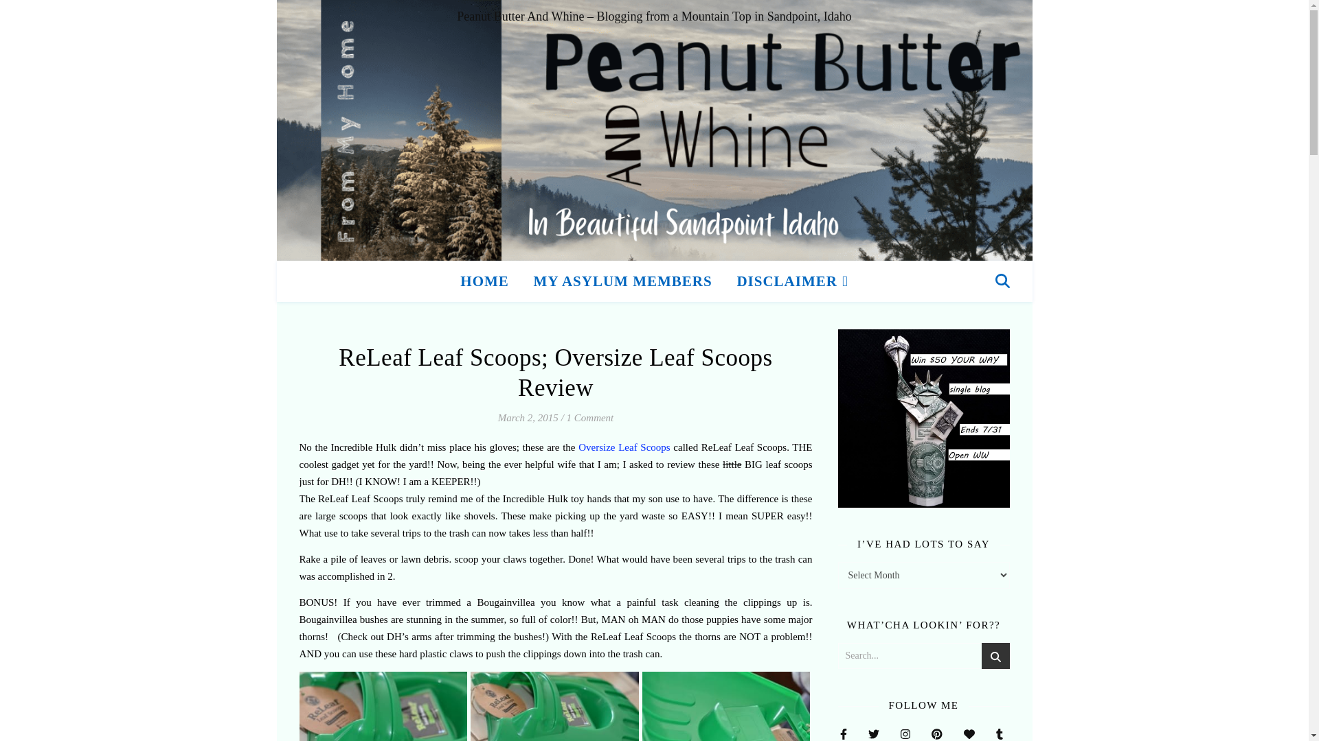  Describe the element at coordinates (787, 281) in the screenshot. I see `DISCLAIMER` at that location.